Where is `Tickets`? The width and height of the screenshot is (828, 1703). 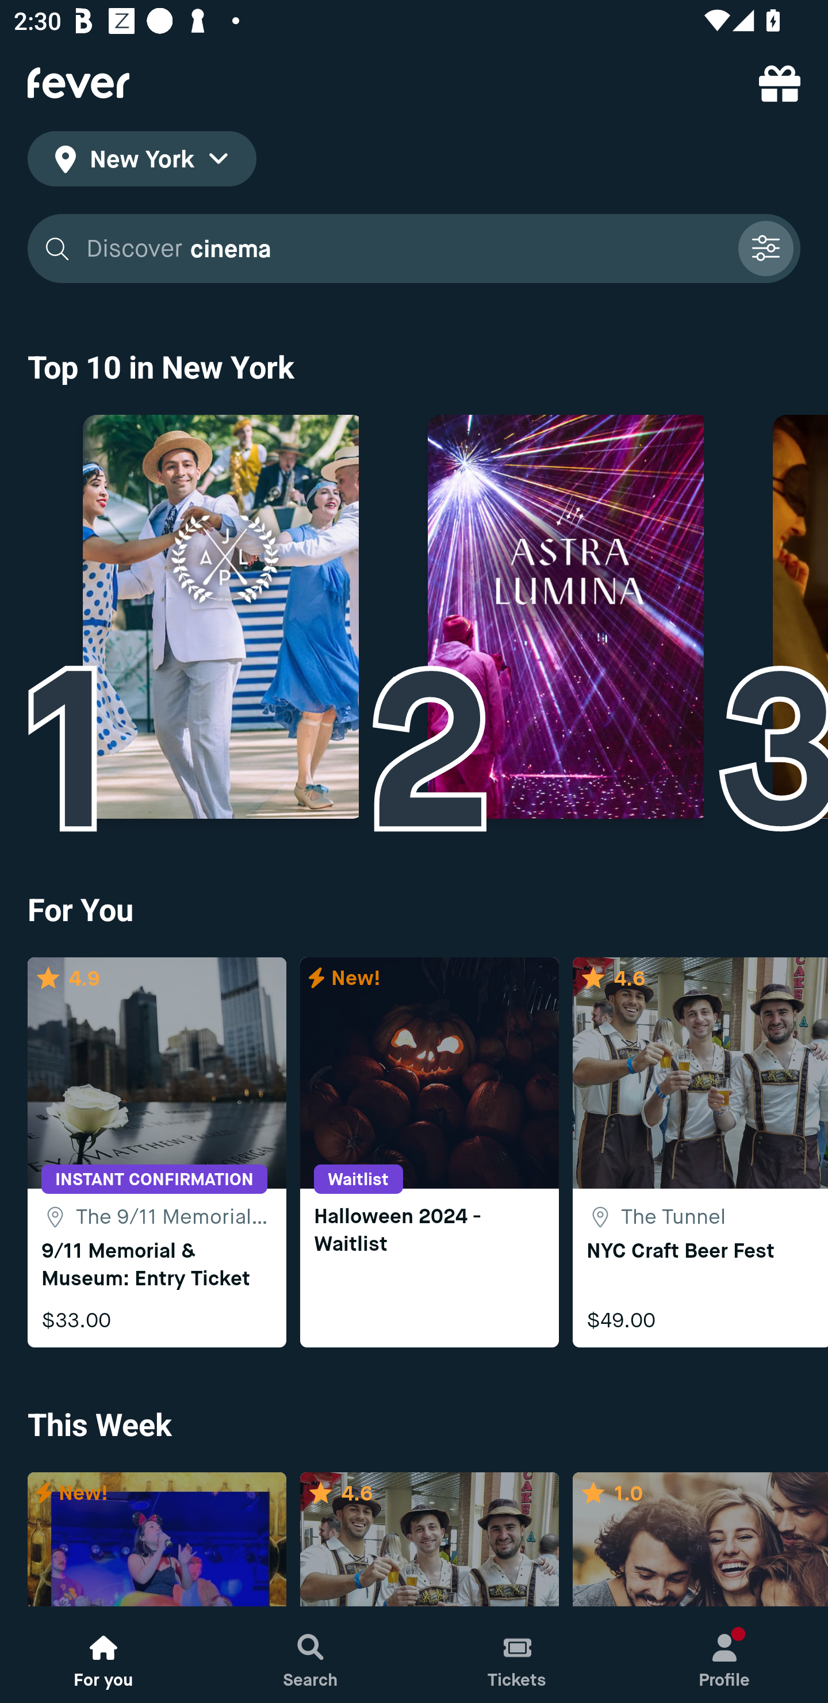
Tickets is located at coordinates (517, 1655).